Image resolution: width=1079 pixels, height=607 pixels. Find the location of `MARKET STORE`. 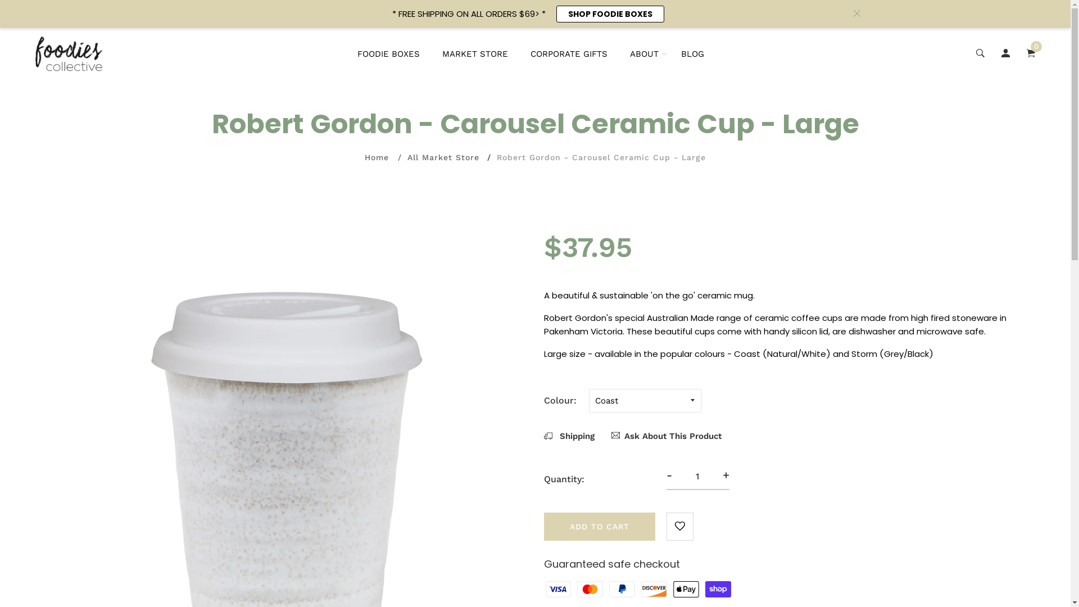

MARKET STORE is located at coordinates (475, 54).